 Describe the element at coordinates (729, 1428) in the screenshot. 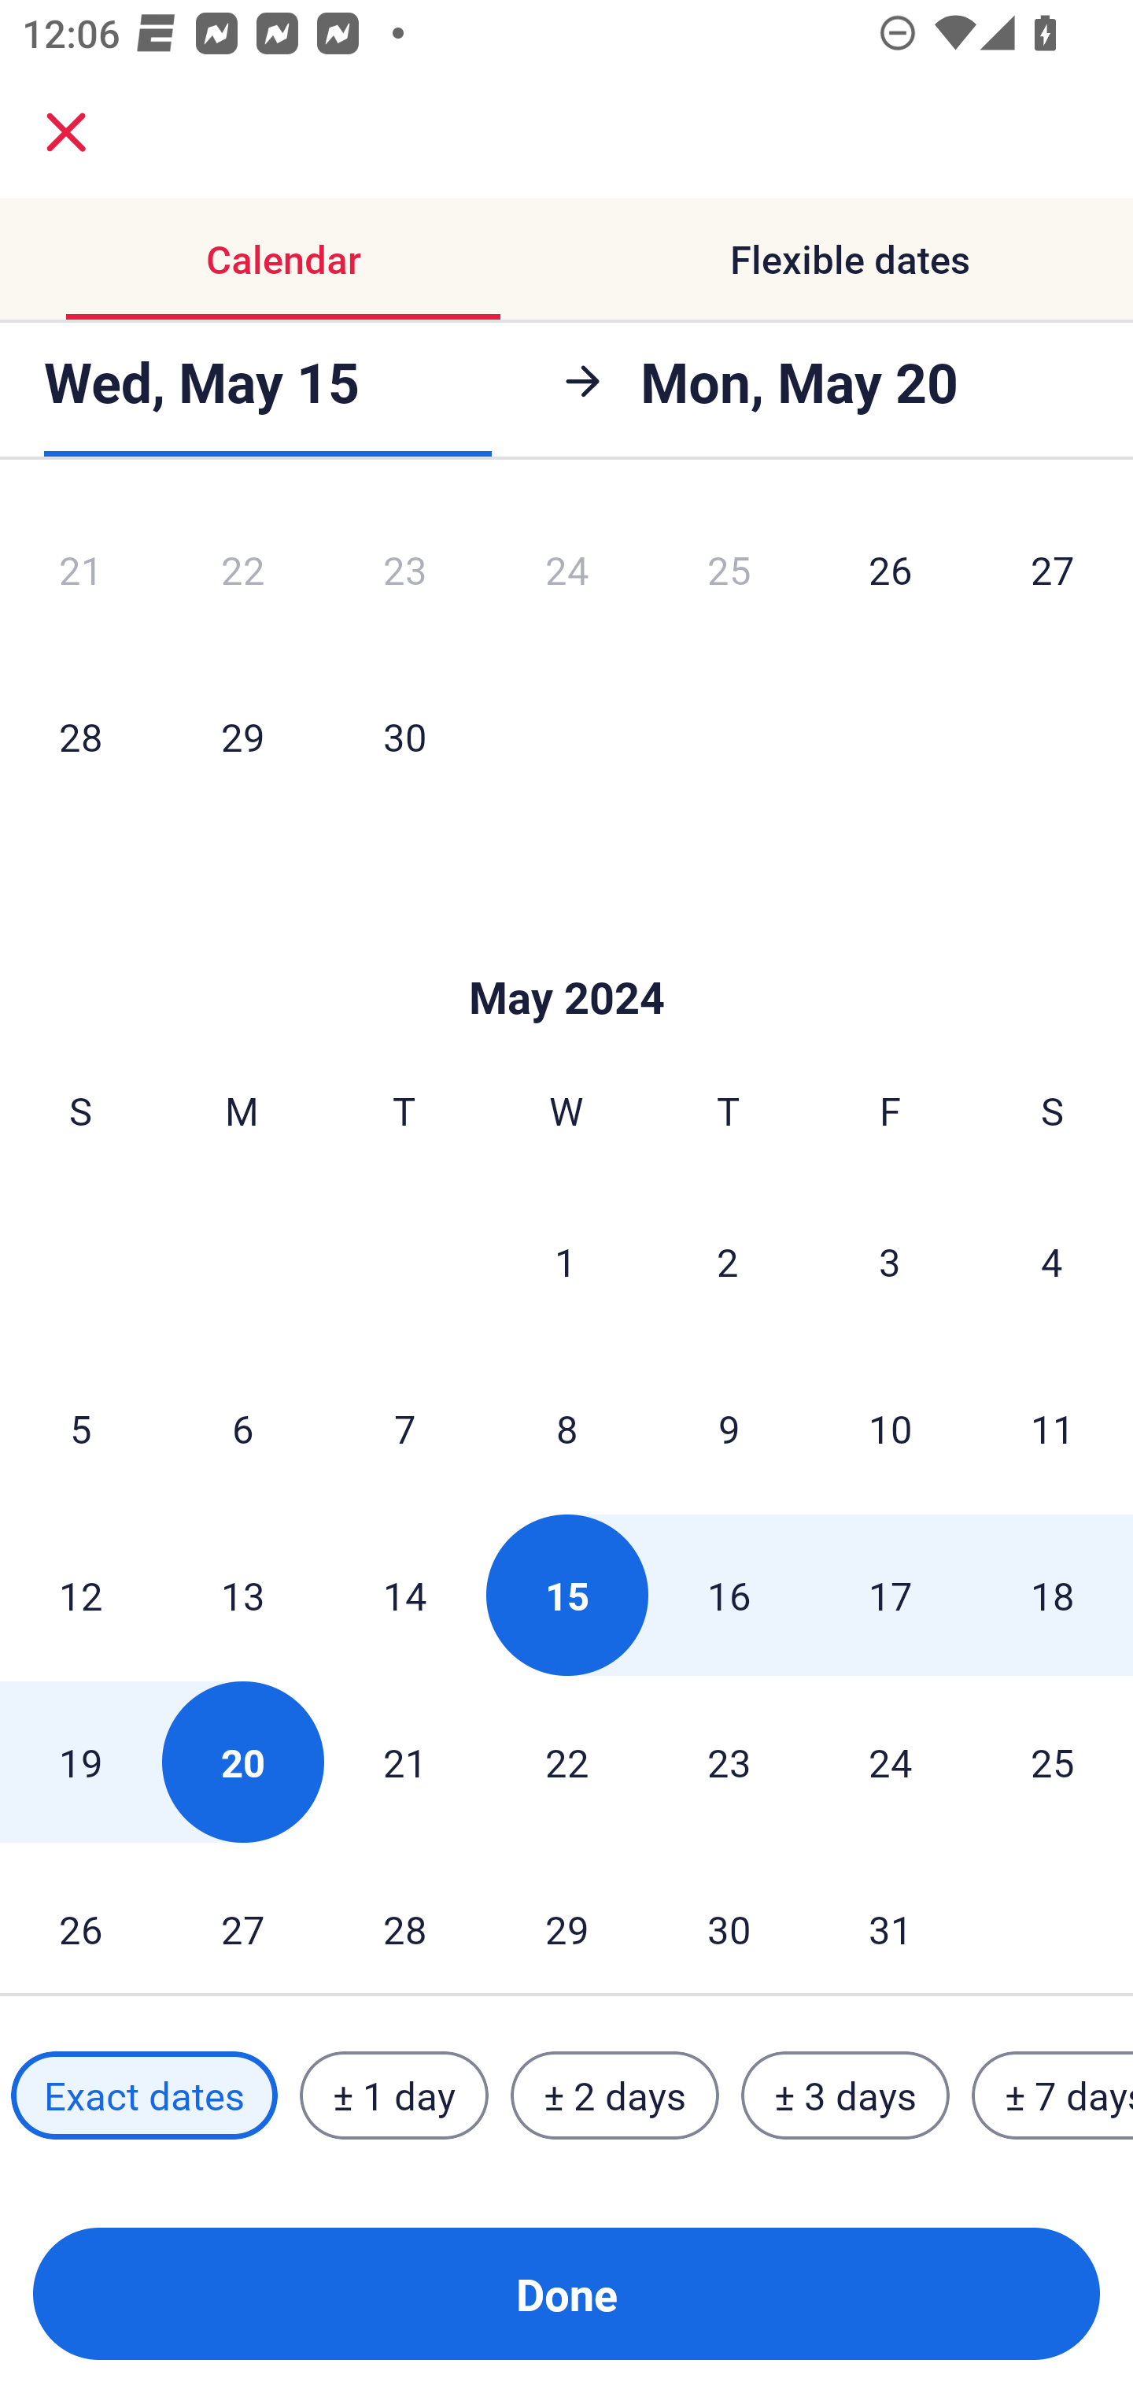

I see `9 Thursday, May 9, 2024` at that location.